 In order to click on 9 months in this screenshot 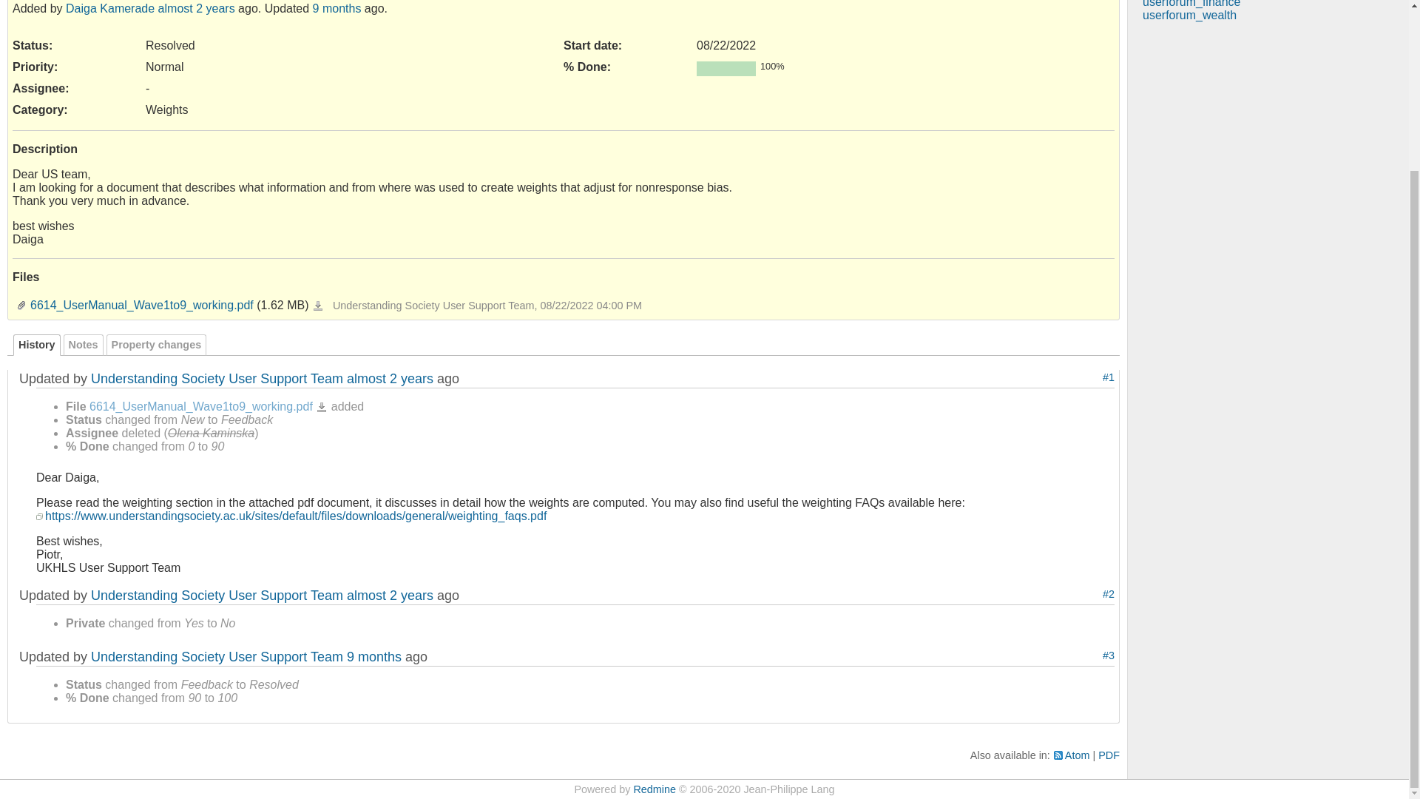, I will do `click(374, 657)`.